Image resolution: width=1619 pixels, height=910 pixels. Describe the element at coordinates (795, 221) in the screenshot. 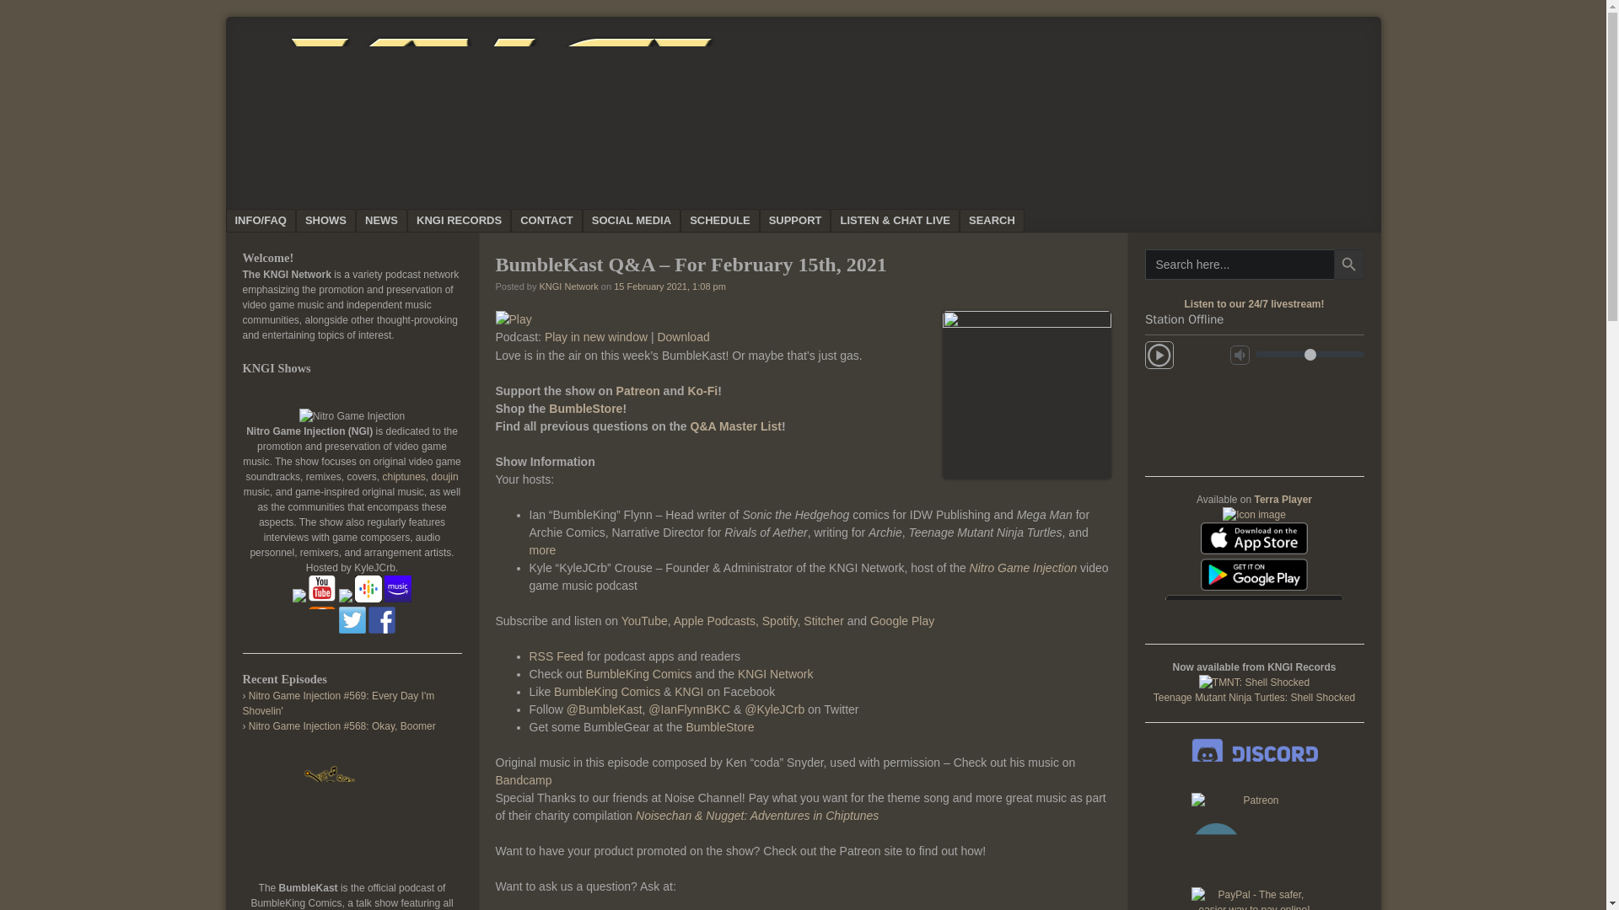

I see `SUPPORT` at that location.